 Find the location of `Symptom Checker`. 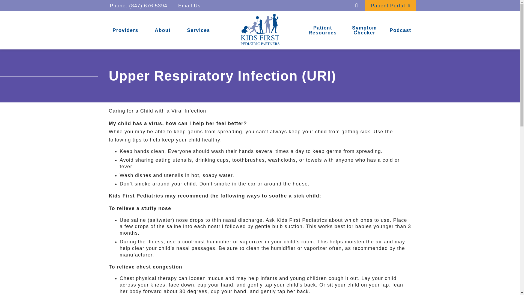

Symptom Checker is located at coordinates (364, 30).